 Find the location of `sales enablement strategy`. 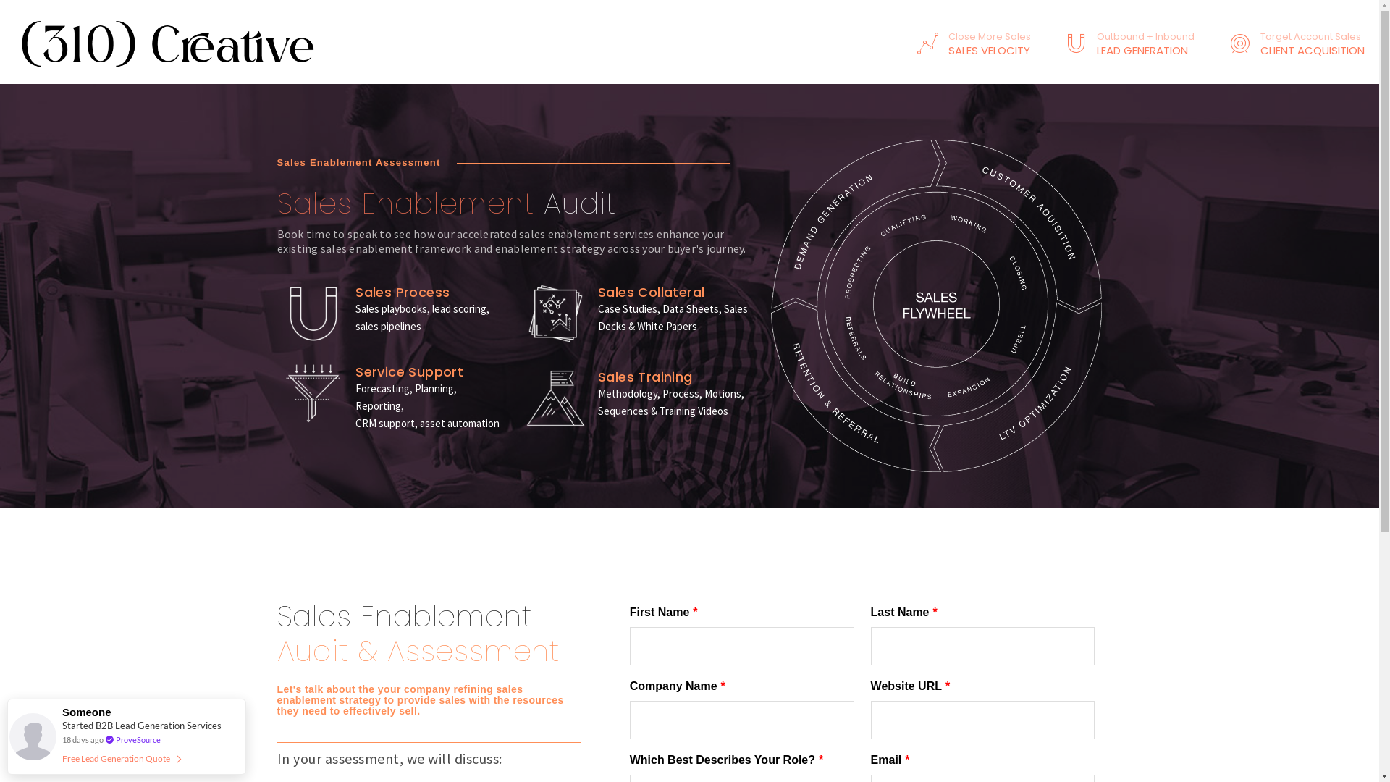

sales enablement strategy is located at coordinates (313, 393).